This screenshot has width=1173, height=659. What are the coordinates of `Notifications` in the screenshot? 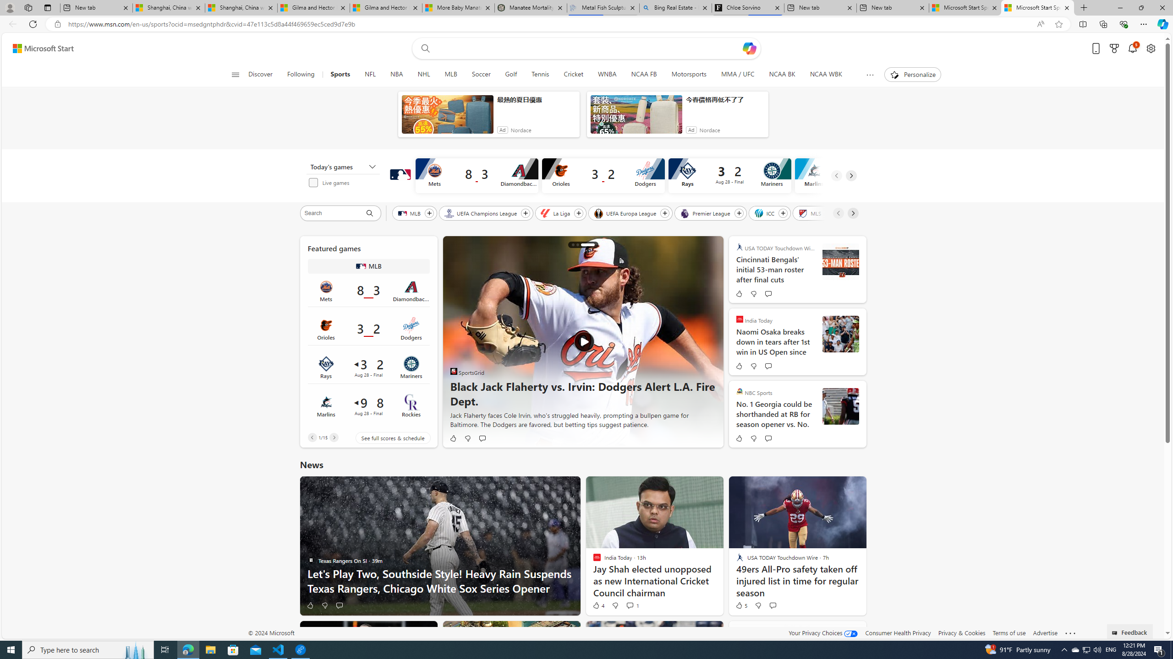 It's located at (1132, 49).